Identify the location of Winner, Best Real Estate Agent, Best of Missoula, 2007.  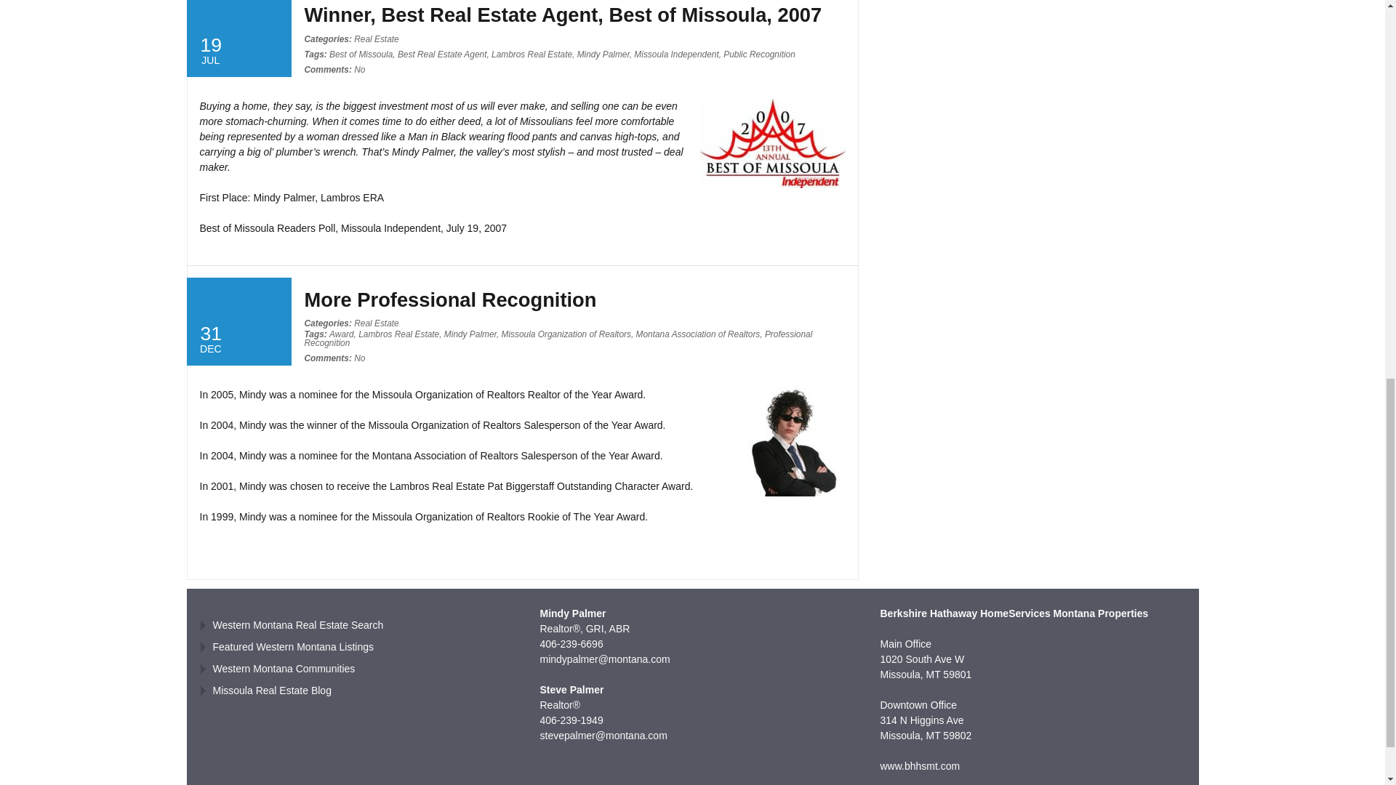
(563, 15).